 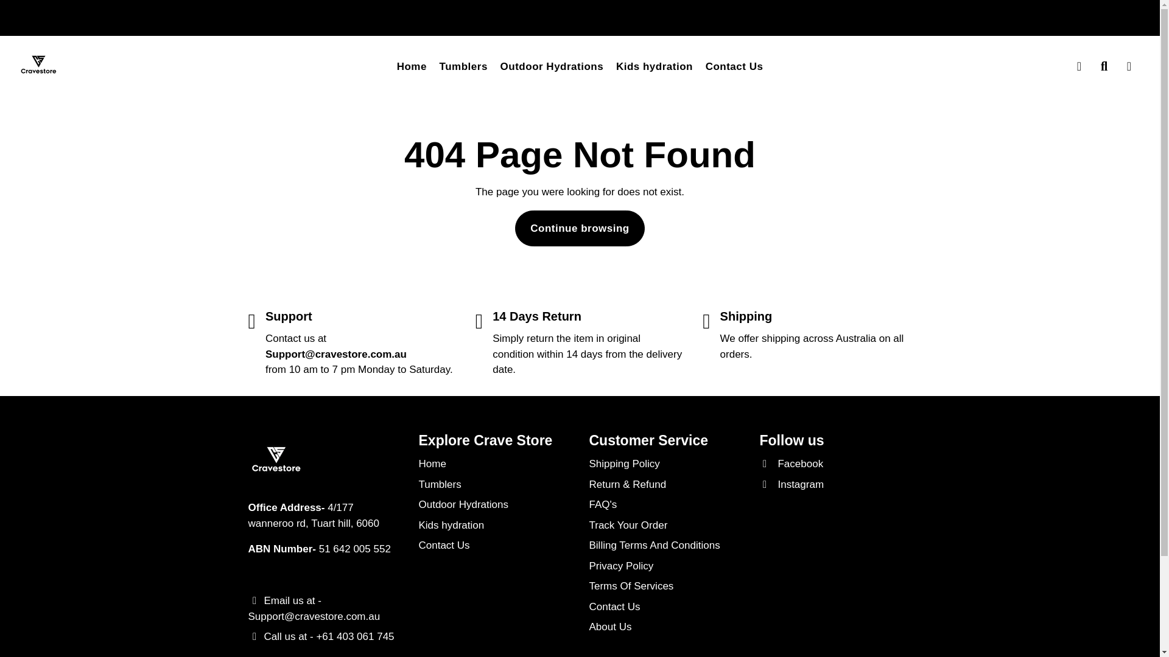 I want to click on Continue browsing, so click(x=580, y=229).